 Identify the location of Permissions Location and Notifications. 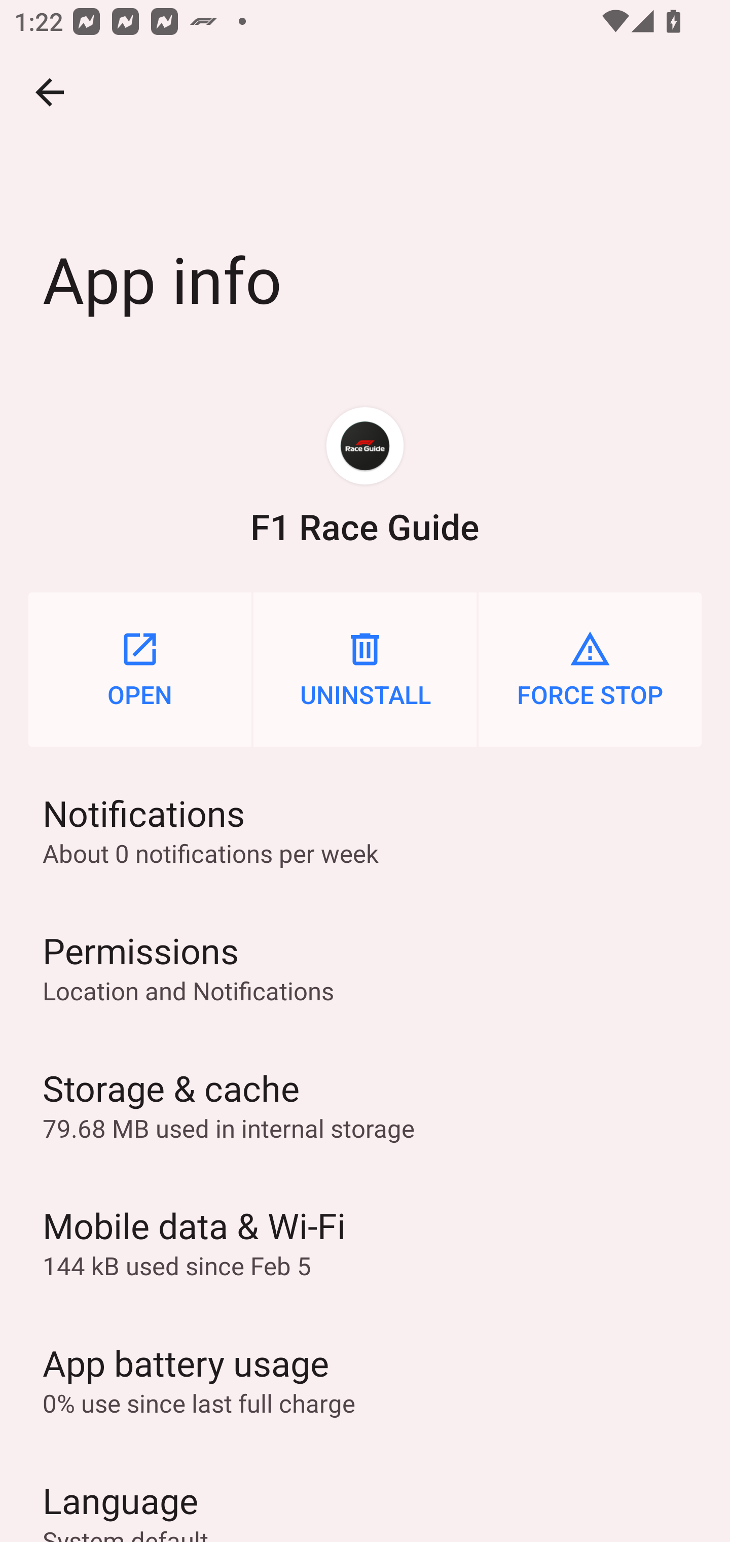
(365, 967).